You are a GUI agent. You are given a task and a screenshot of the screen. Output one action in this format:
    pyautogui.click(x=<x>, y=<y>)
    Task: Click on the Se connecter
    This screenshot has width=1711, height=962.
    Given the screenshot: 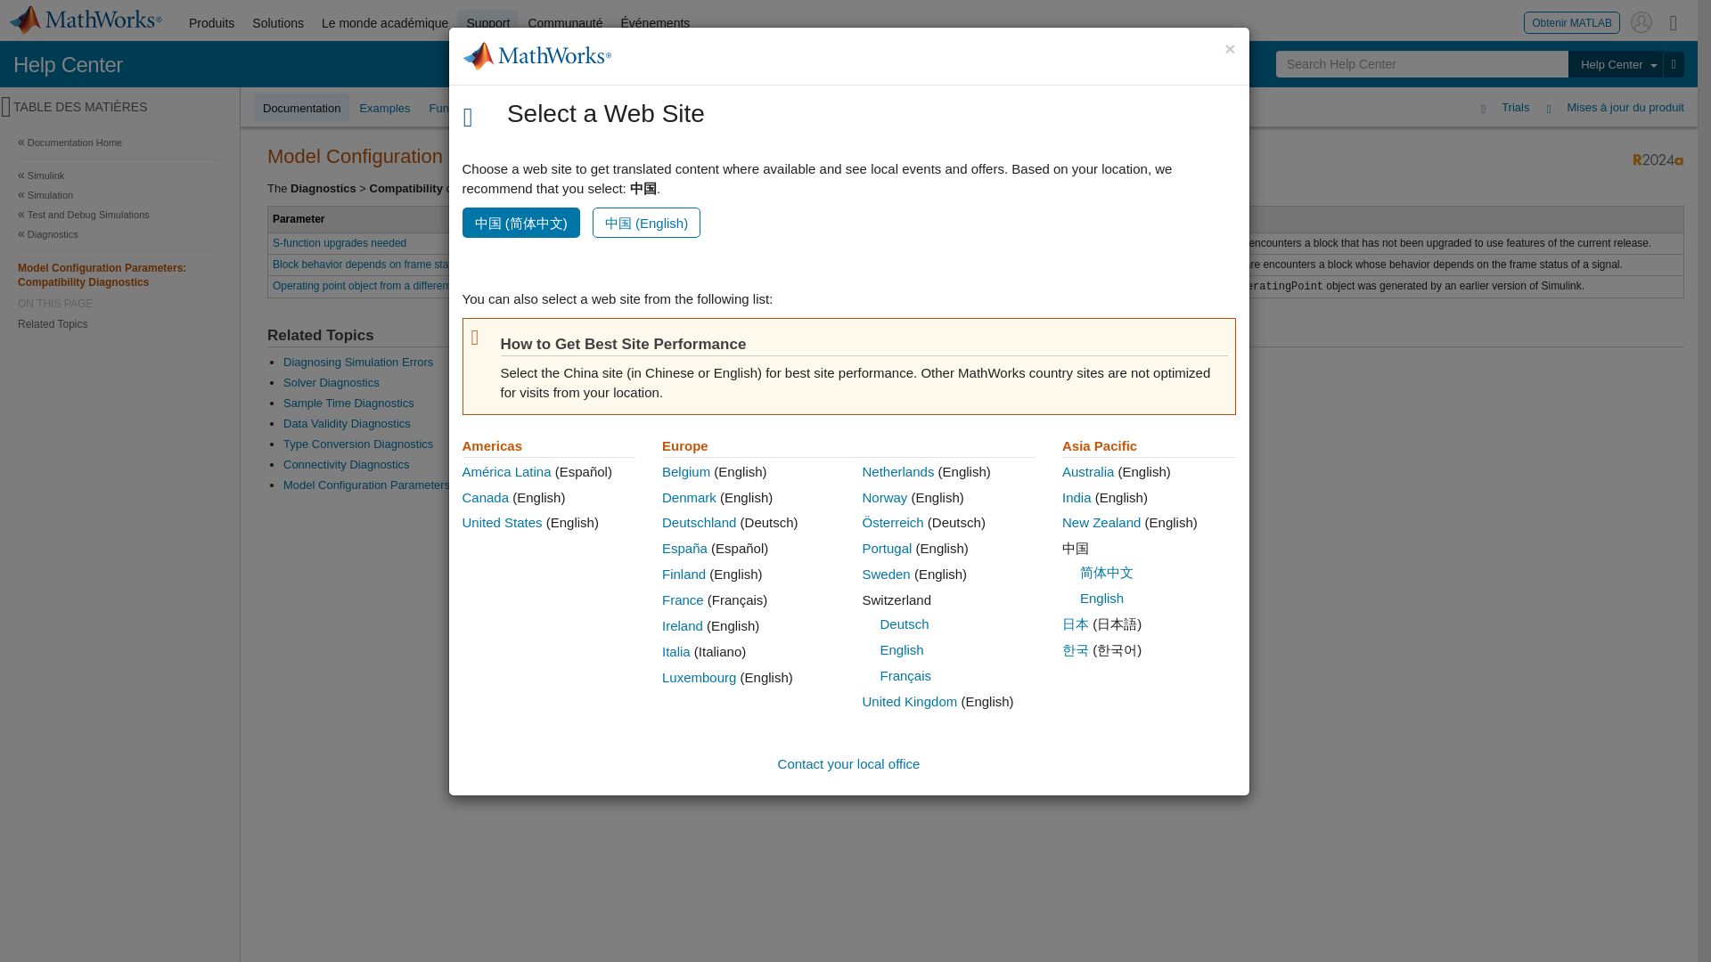 What is the action you would take?
    pyautogui.click(x=1641, y=21)
    